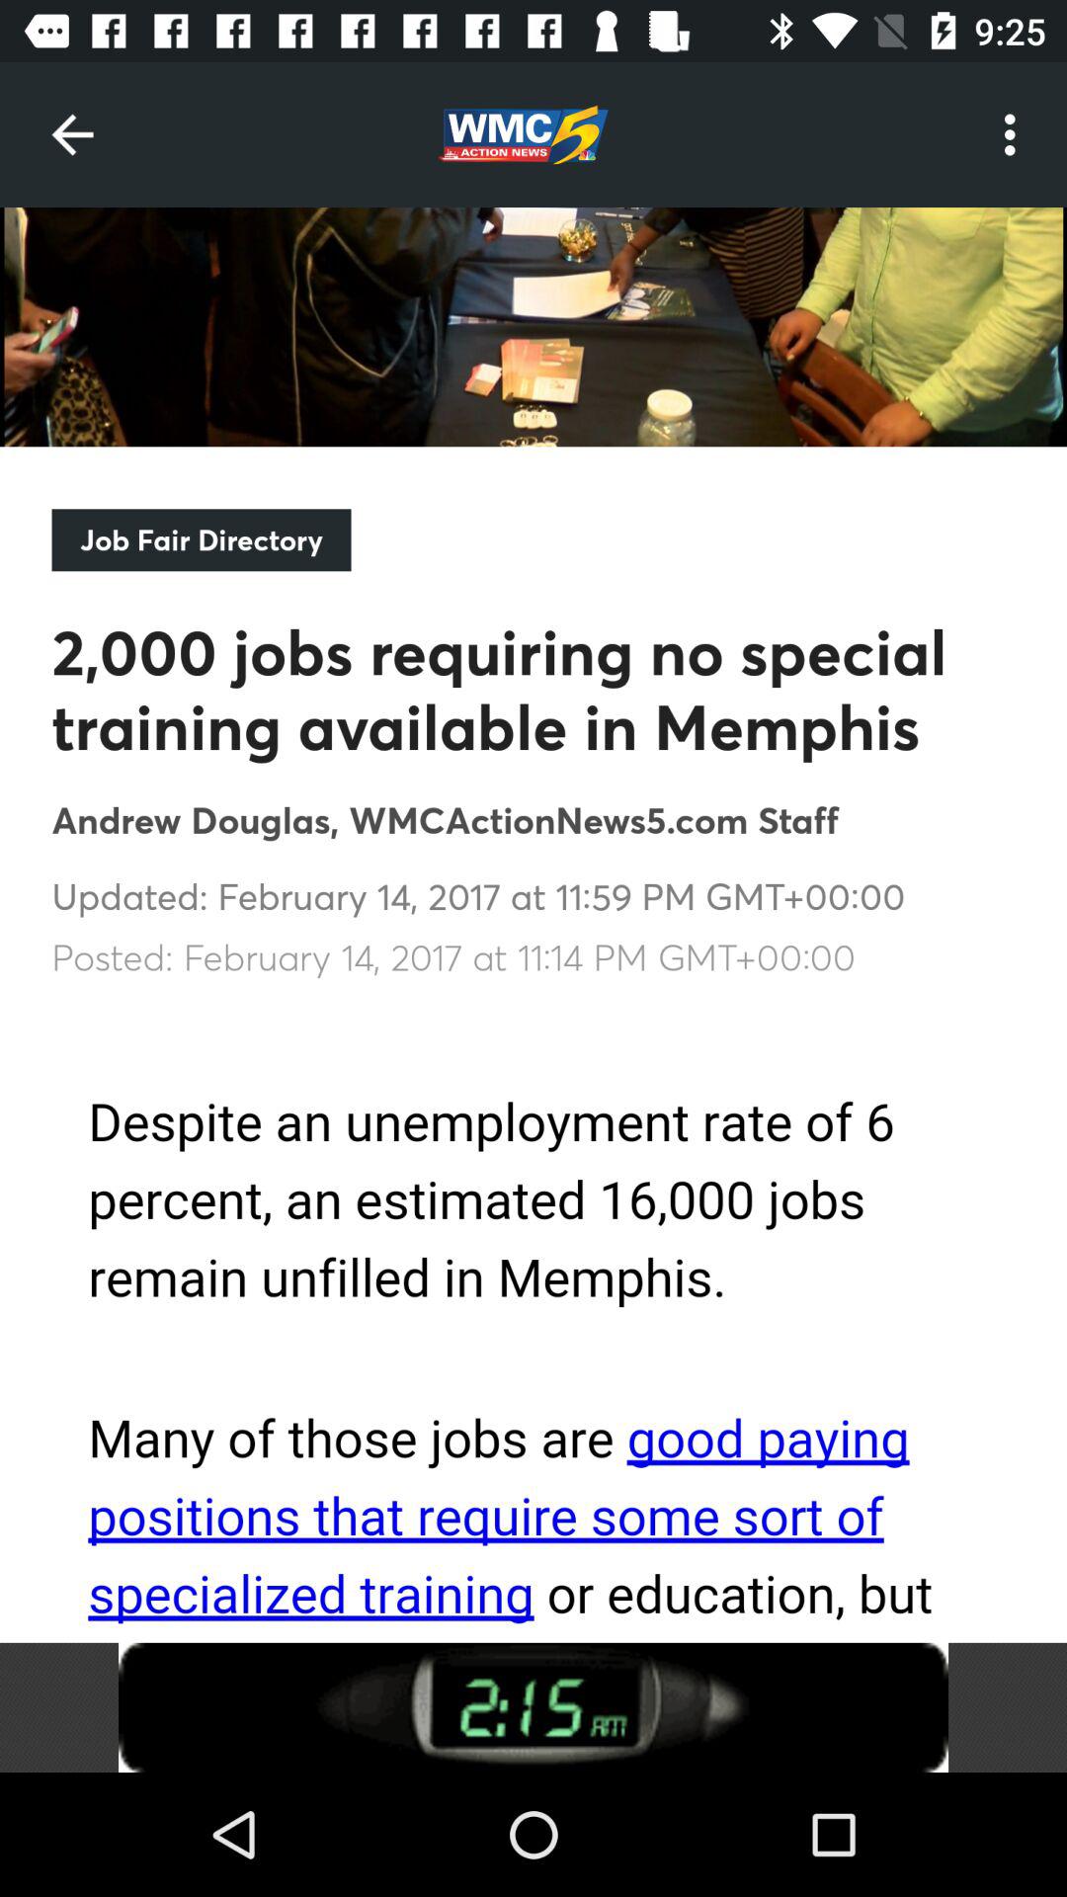 This screenshot has width=1067, height=1897. What do you see at coordinates (533, 1707) in the screenshot?
I see `go to advertisement` at bounding box center [533, 1707].